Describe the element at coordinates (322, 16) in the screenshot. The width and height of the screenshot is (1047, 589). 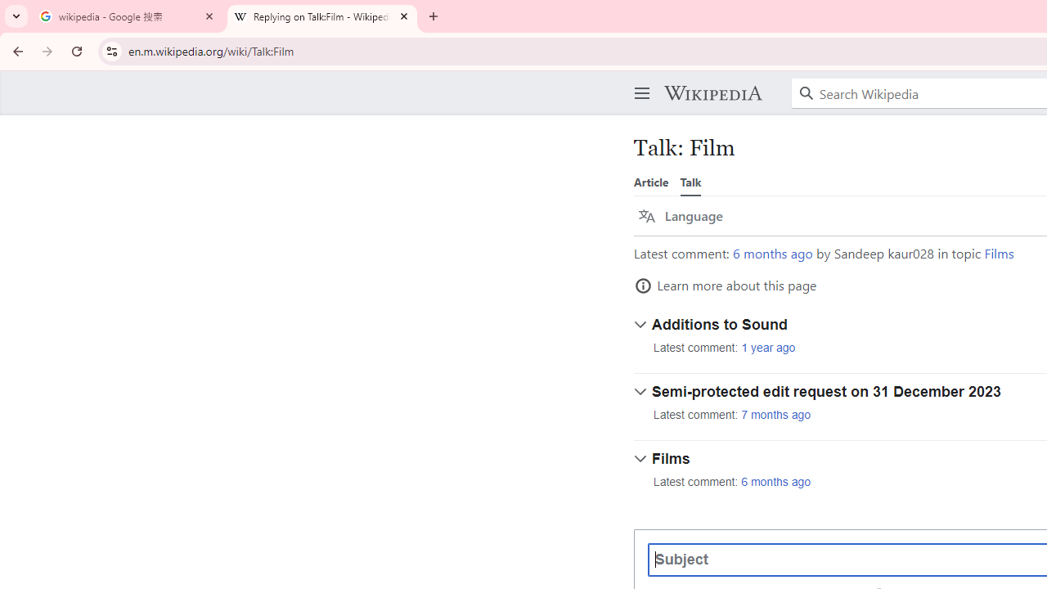
I see `Replying on Talk:Film - Wikipedia` at that location.